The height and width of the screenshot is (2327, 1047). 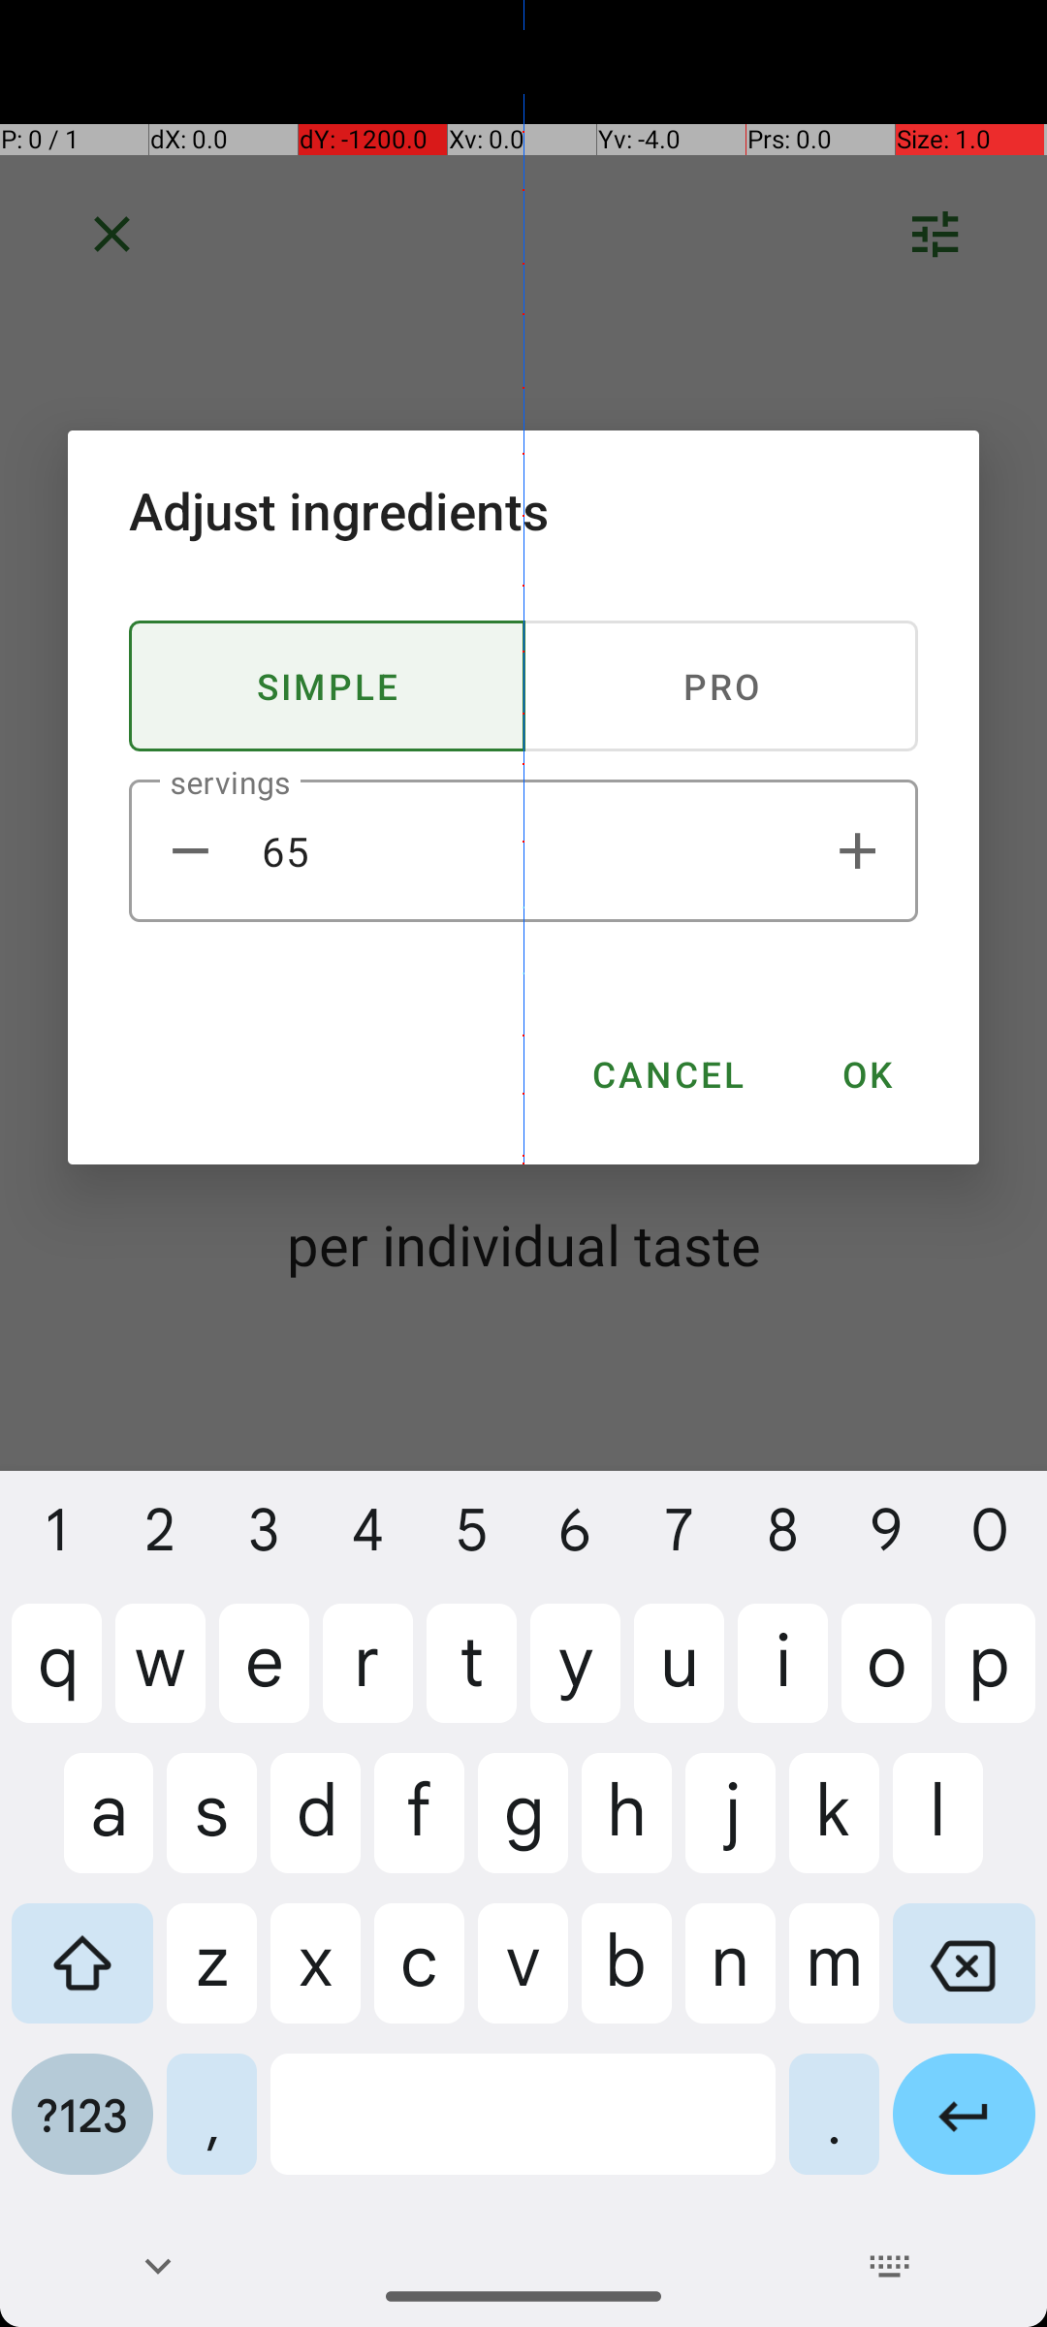 What do you see at coordinates (523, 851) in the screenshot?
I see `65` at bounding box center [523, 851].